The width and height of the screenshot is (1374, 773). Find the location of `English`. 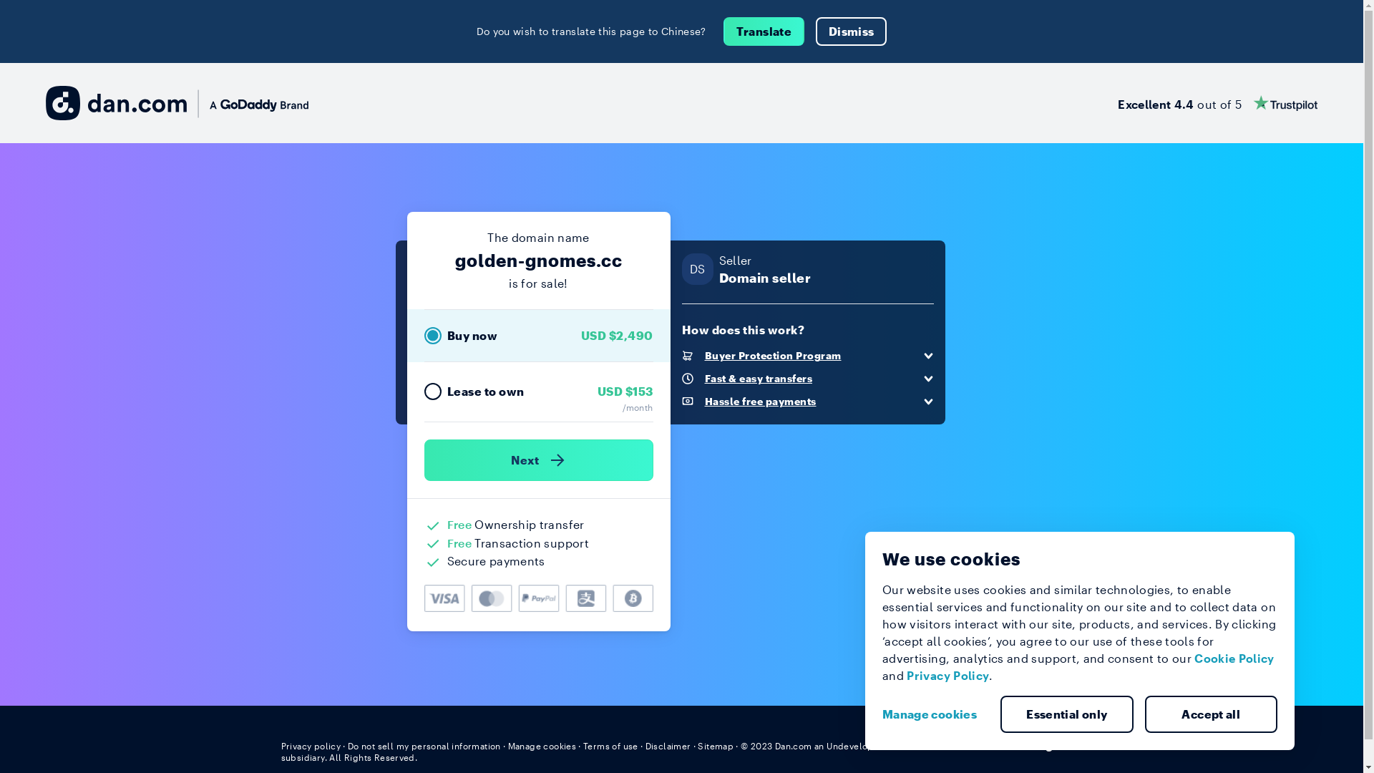

English is located at coordinates (1056, 745).